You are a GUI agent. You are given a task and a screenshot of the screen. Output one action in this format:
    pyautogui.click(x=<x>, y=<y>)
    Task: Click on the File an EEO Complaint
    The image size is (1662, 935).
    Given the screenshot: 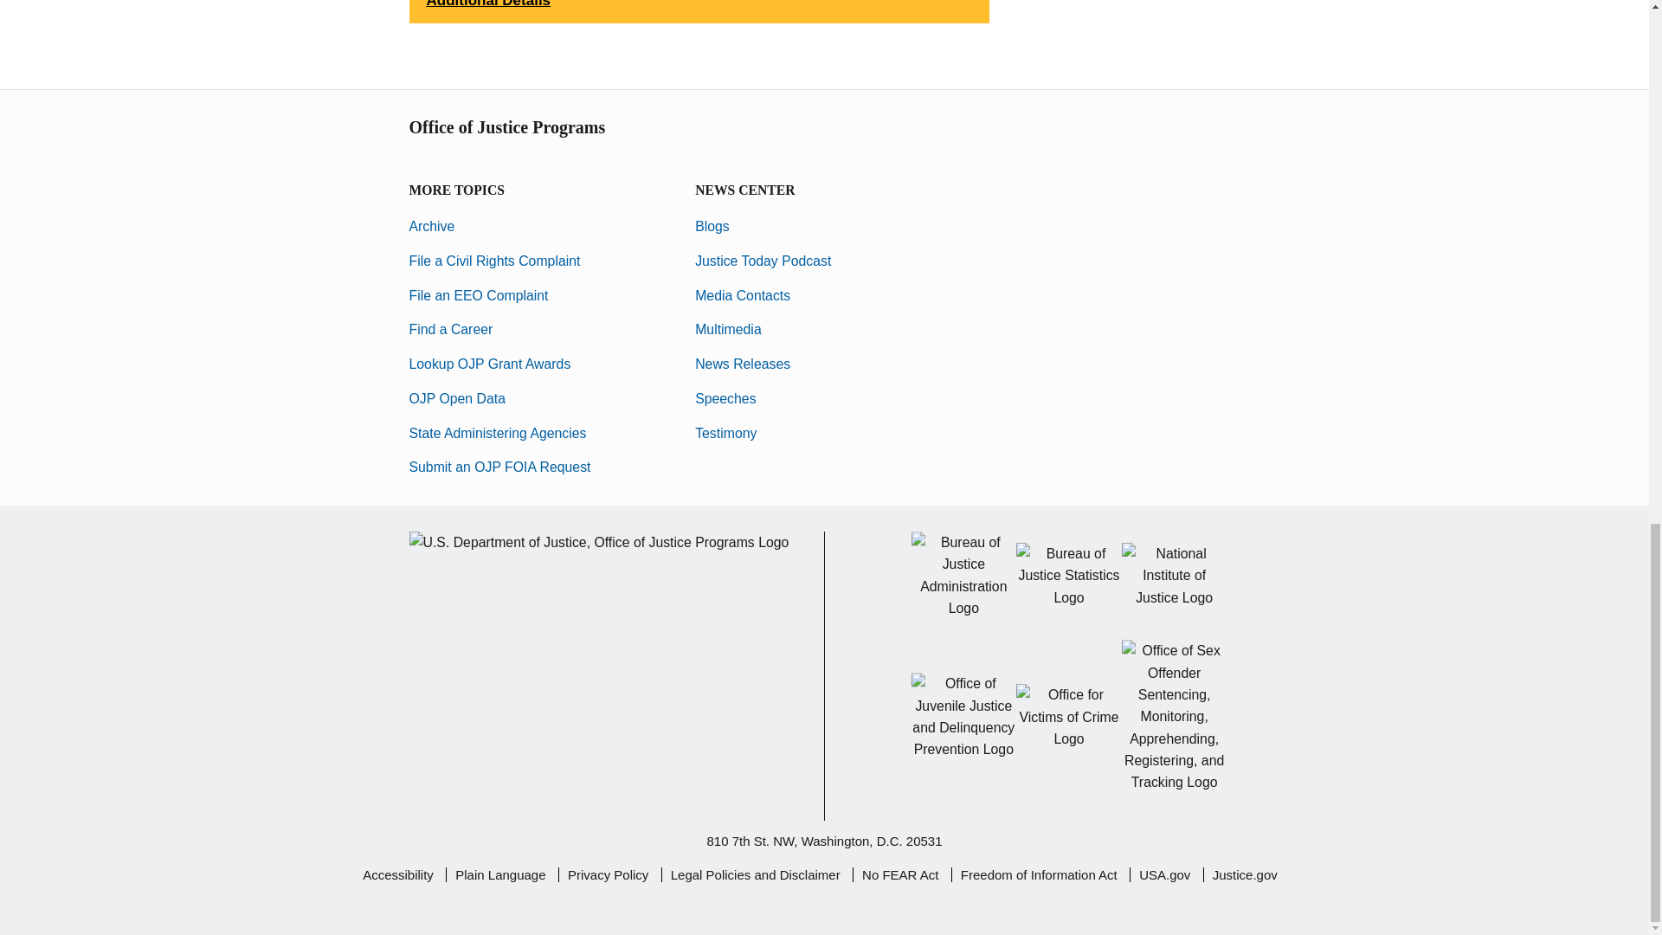 What is the action you would take?
    pyautogui.click(x=478, y=294)
    